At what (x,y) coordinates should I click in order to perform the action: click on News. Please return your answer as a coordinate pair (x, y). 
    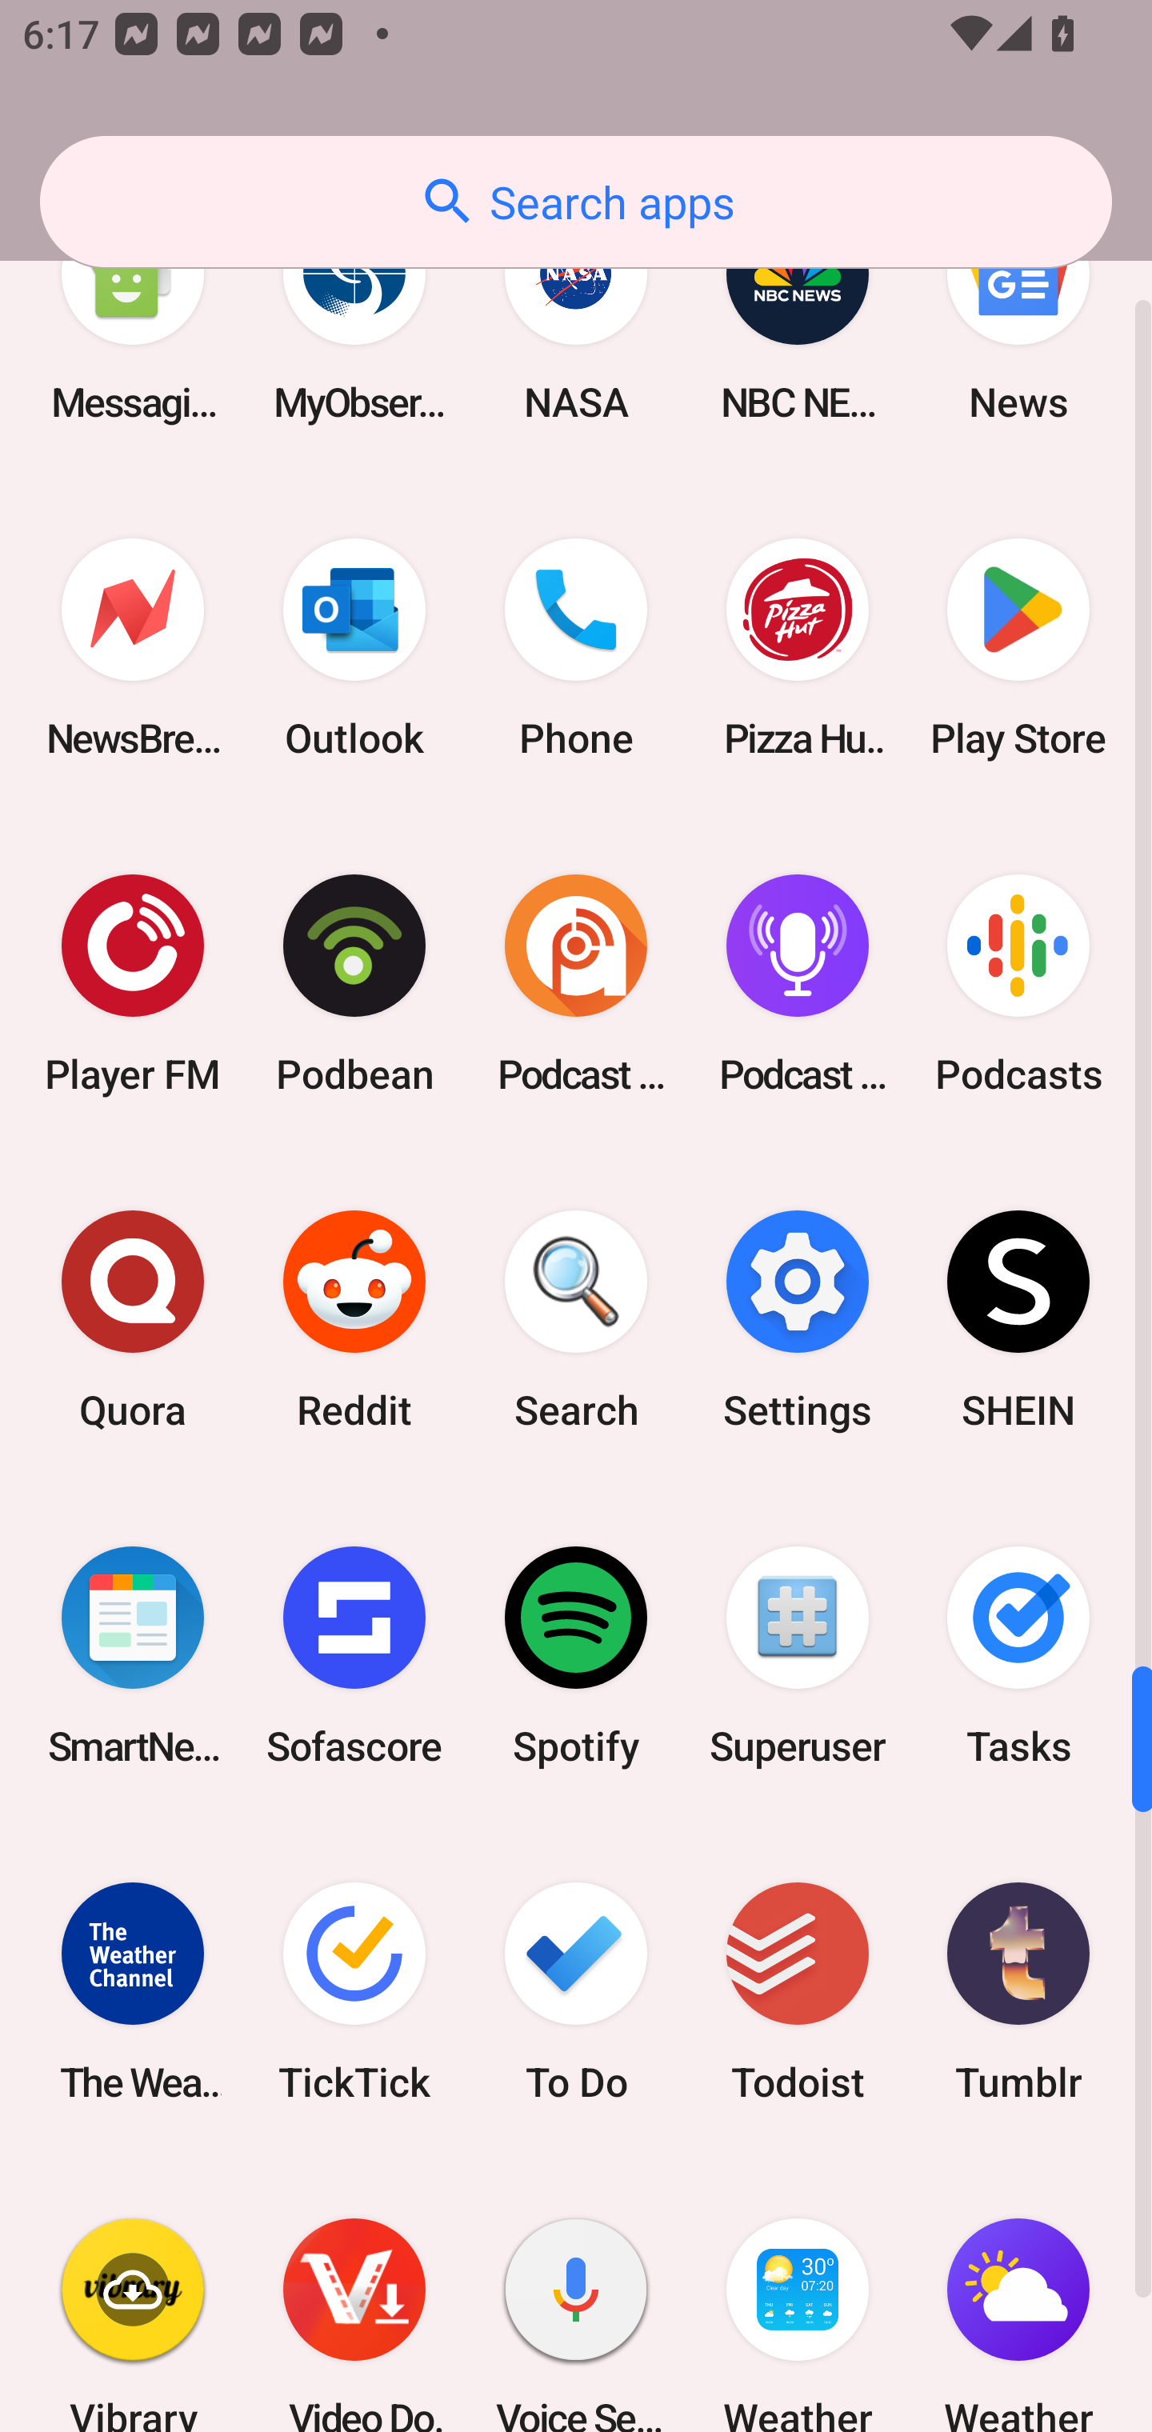
    Looking at the image, I should click on (1018, 319).